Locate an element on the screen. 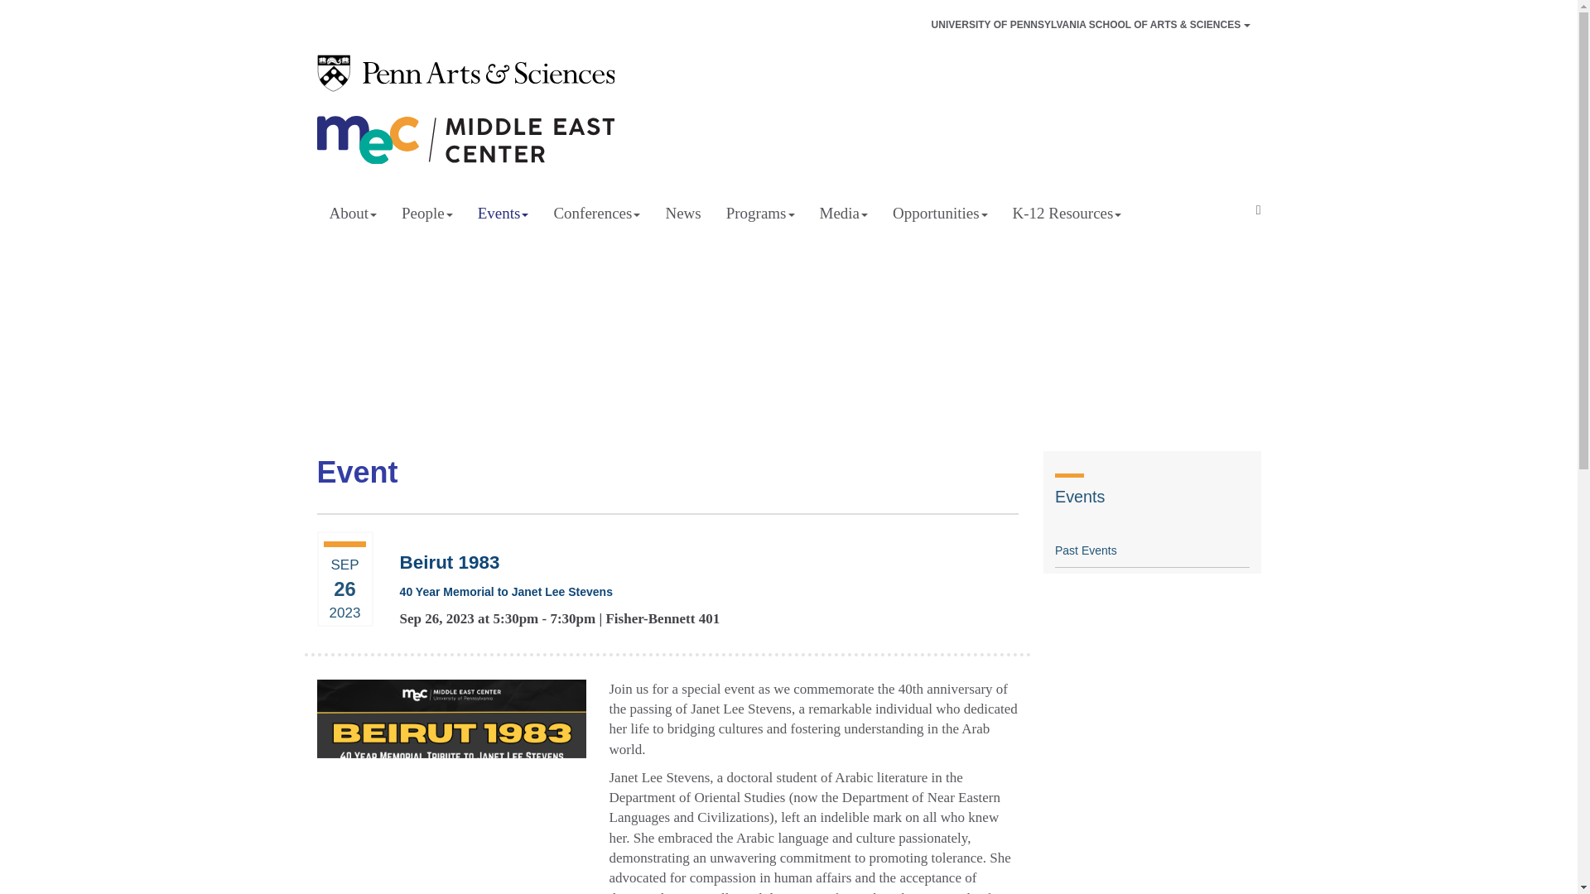 This screenshot has width=1590, height=894. People is located at coordinates (427, 214).